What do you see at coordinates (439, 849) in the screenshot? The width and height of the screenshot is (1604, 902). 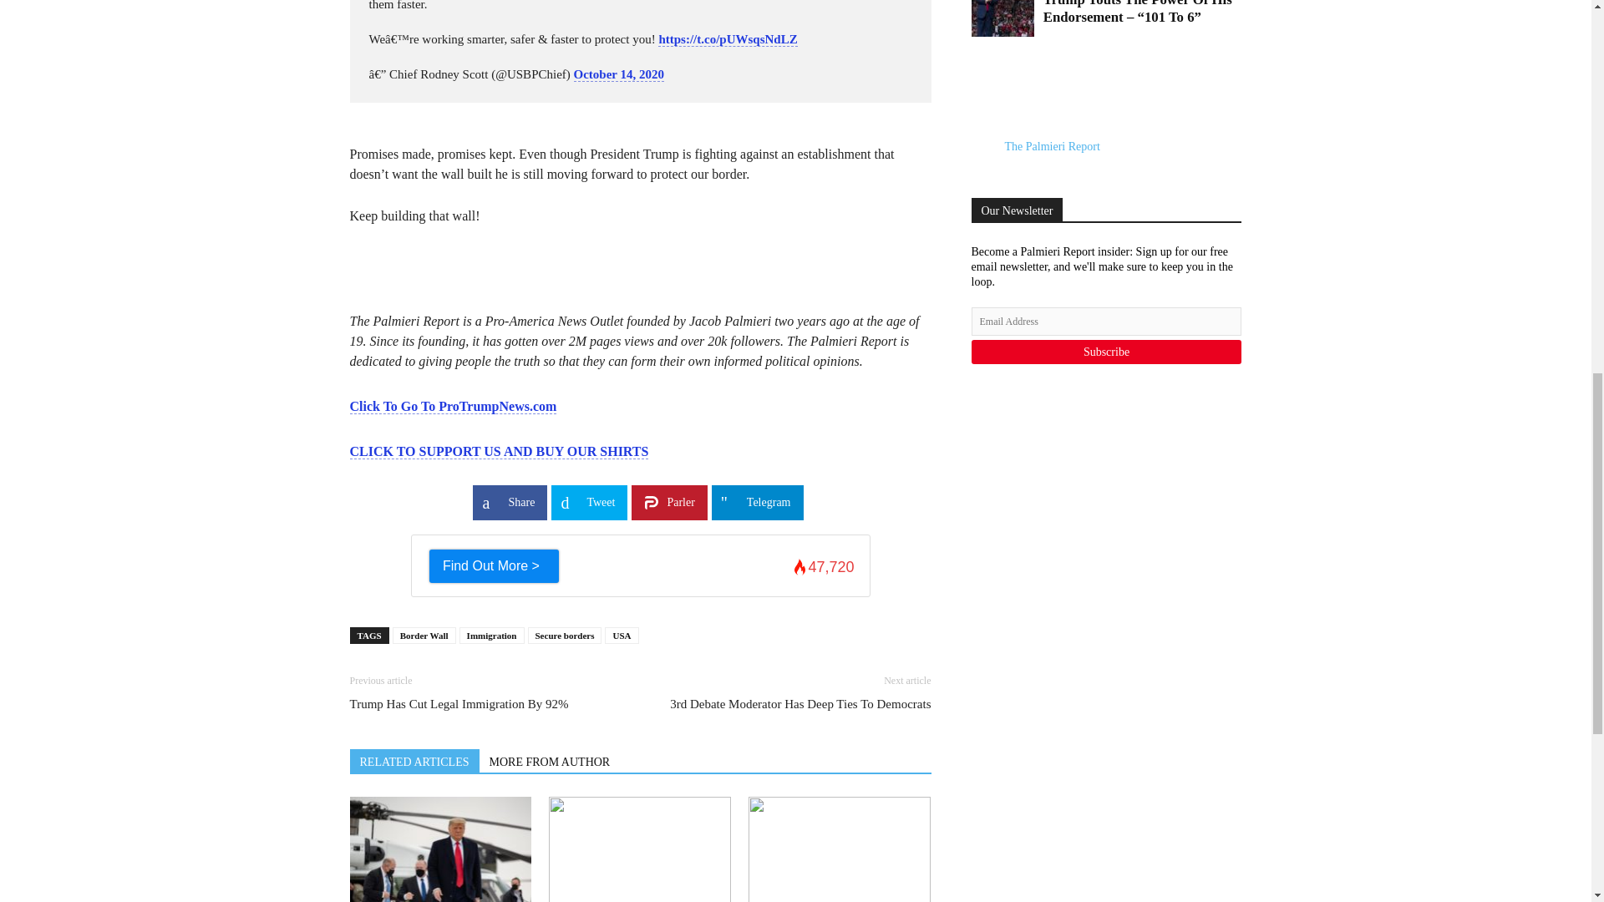 I see `Trump Says Biden Knew All About Mar-A-Lago Raid` at bounding box center [439, 849].